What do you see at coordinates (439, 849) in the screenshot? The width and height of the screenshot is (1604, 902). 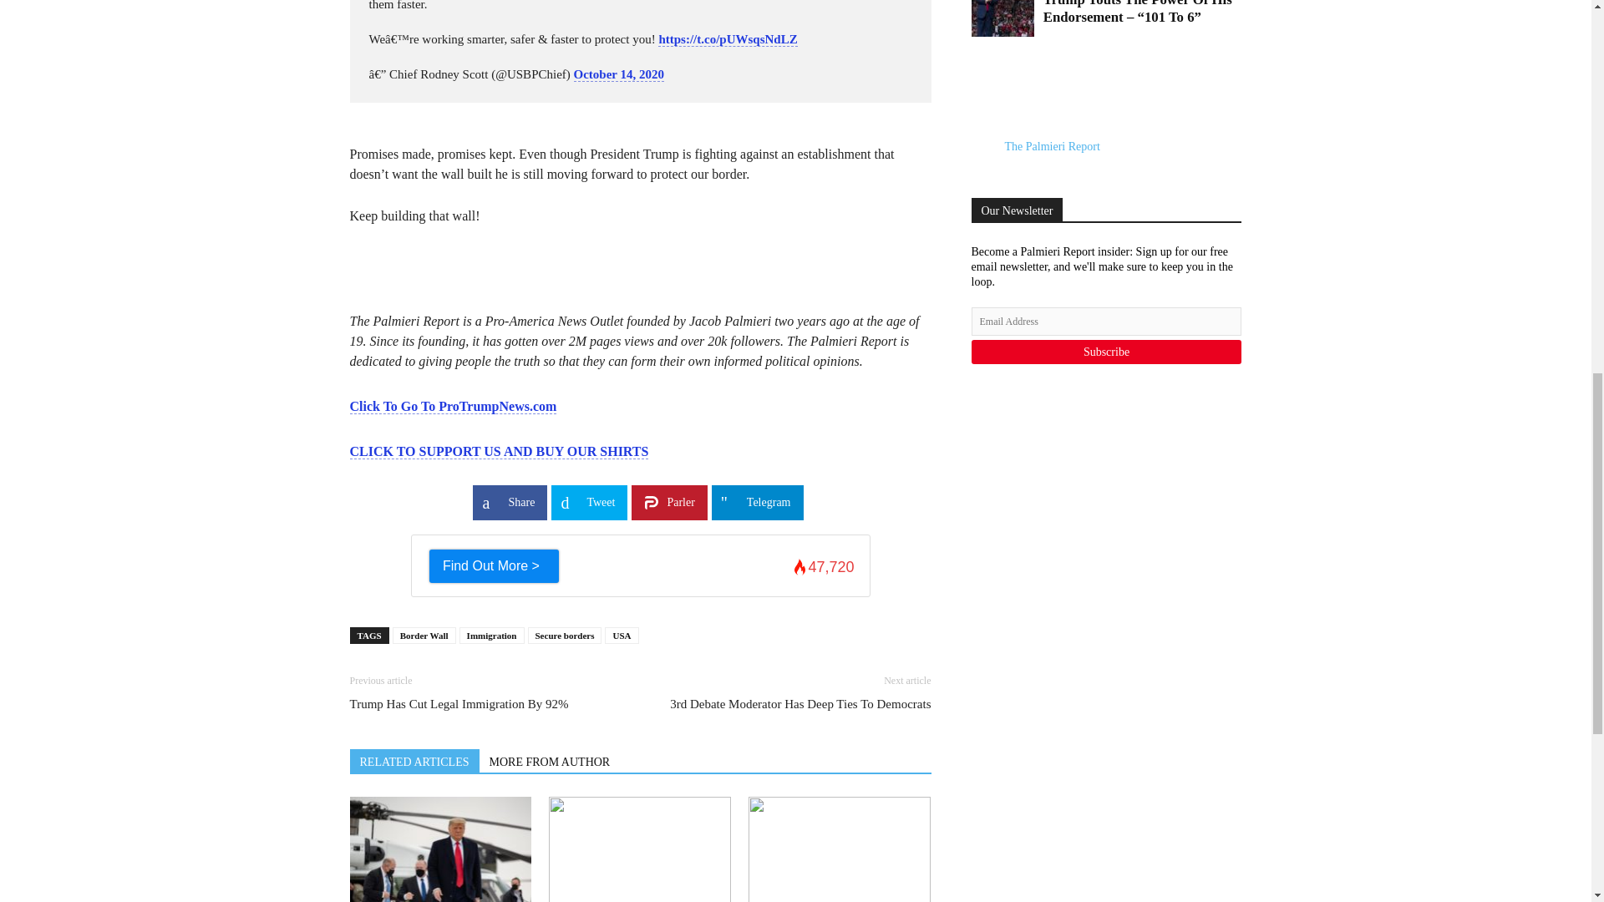 I see `Trump Says Biden Knew All About Mar-A-Lago Raid` at bounding box center [439, 849].